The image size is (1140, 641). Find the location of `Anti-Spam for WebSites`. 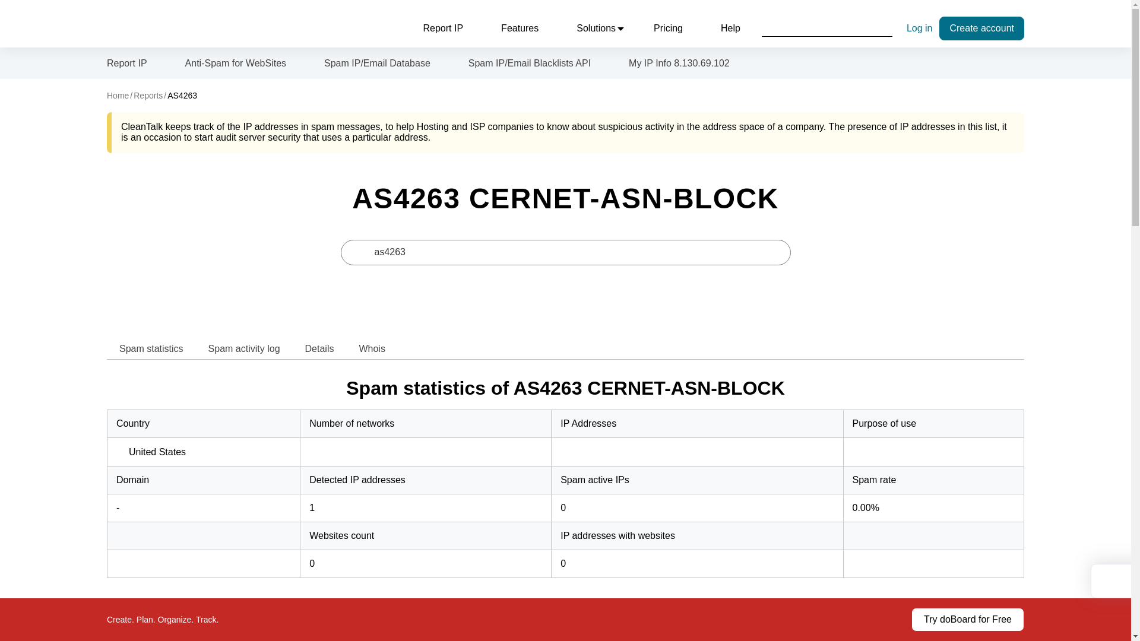

Anti-Spam for WebSites is located at coordinates (235, 63).